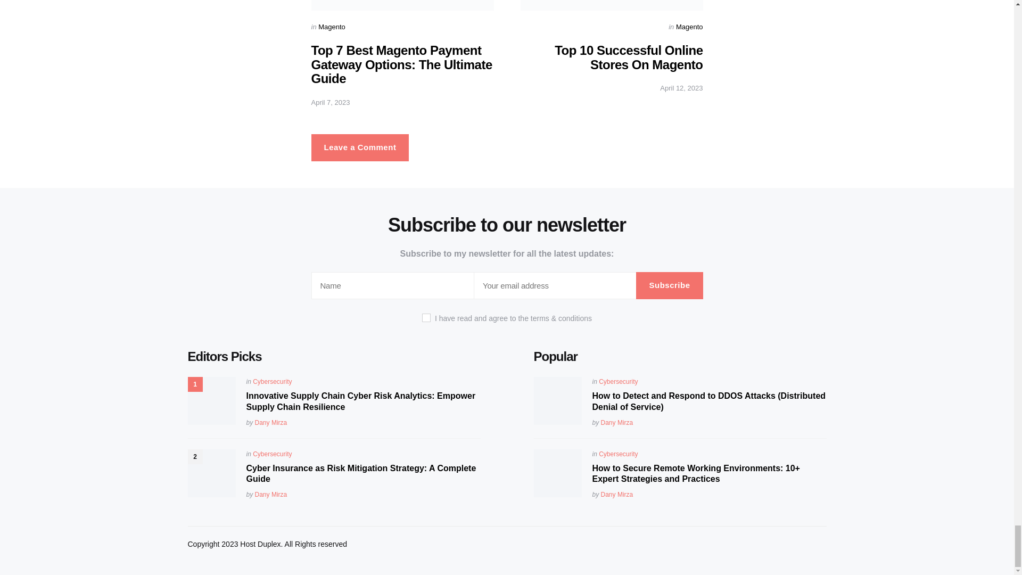 The width and height of the screenshot is (1022, 575). Describe the element at coordinates (669, 285) in the screenshot. I see `Subscribe` at that location.